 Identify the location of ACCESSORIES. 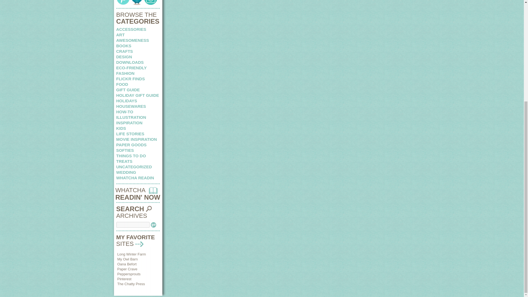
(131, 29).